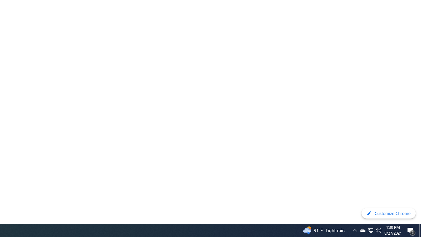 Image resolution: width=421 pixels, height=237 pixels. I want to click on Customize Chrome, so click(388, 213).